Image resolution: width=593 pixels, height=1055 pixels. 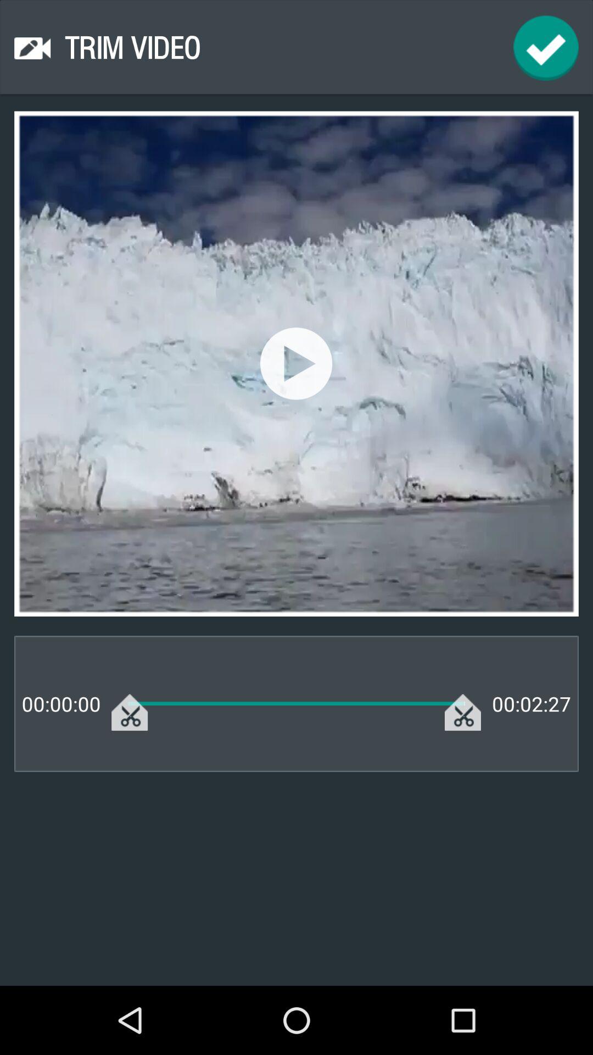 I want to click on play the video, so click(x=296, y=364).